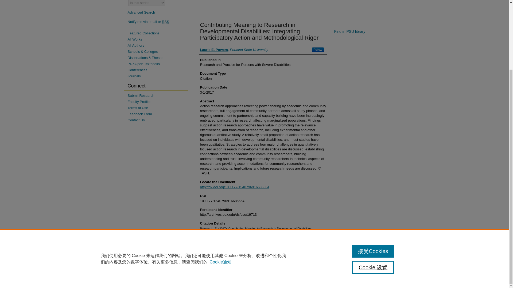 This screenshot has width=513, height=288. I want to click on OpenURL, so click(349, 31).